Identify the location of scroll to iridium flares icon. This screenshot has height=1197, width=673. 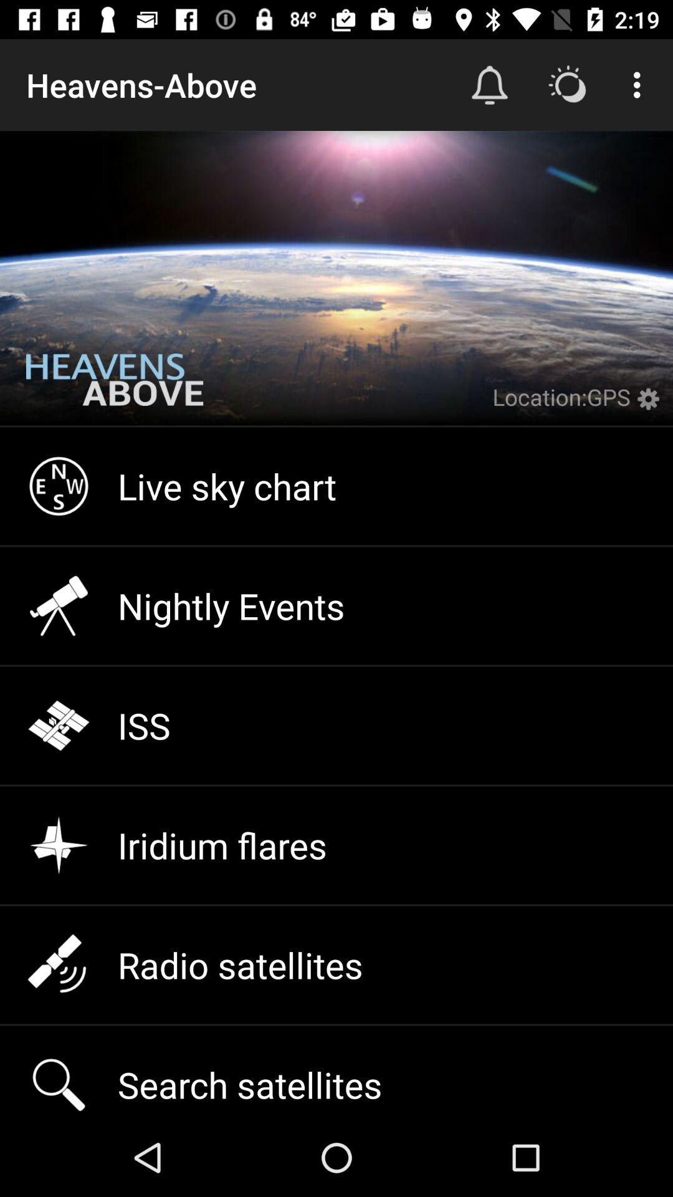
(336, 845).